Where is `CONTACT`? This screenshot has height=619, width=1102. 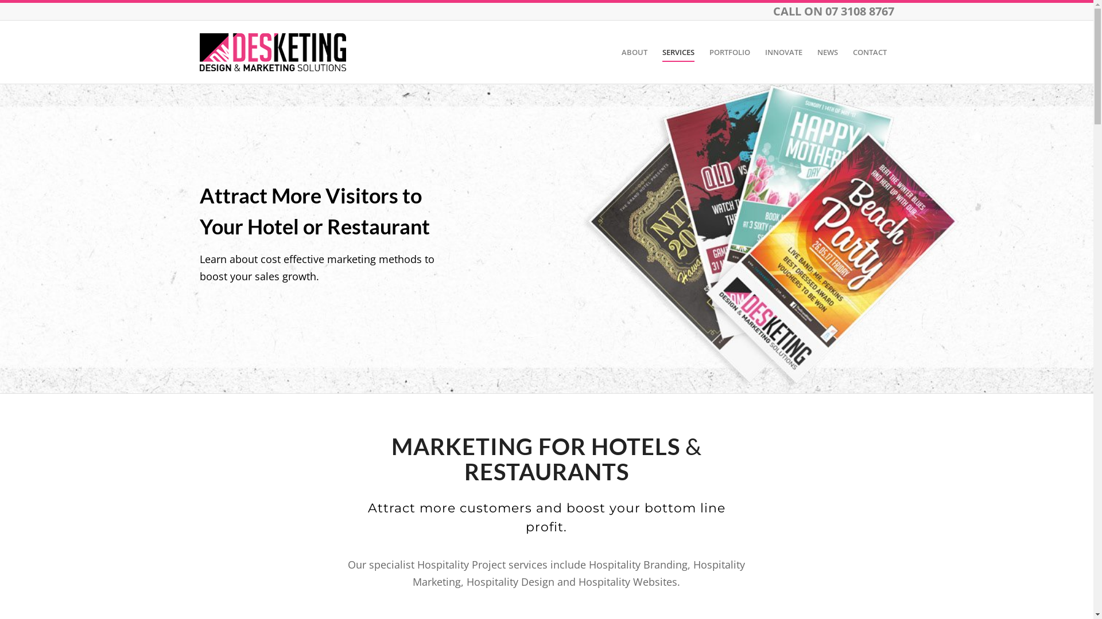
CONTACT is located at coordinates (869, 52).